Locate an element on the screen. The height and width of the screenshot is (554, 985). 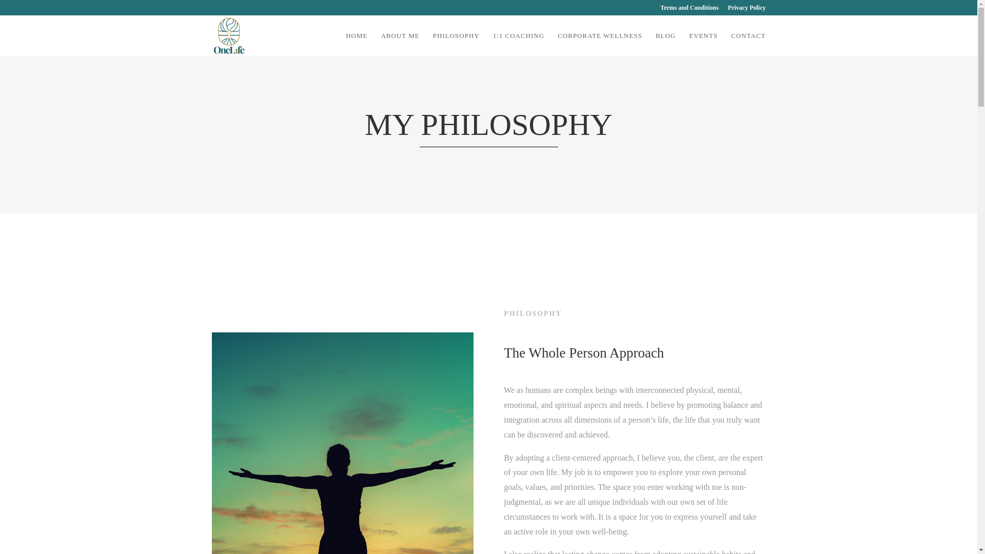
BLOG is located at coordinates (666, 44).